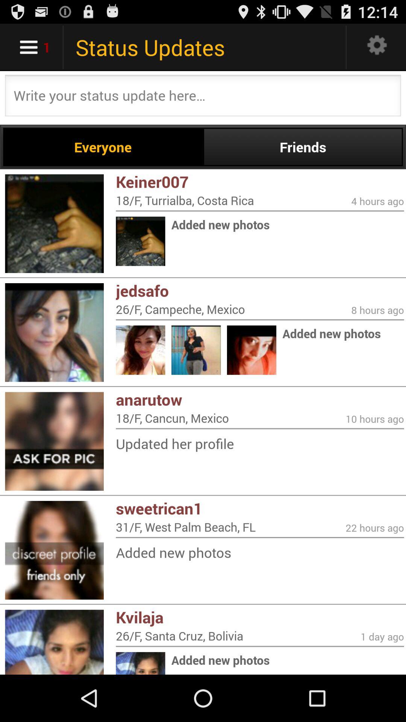  What do you see at coordinates (377, 47) in the screenshot?
I see `setting bar` at bounding box center [377, 47].